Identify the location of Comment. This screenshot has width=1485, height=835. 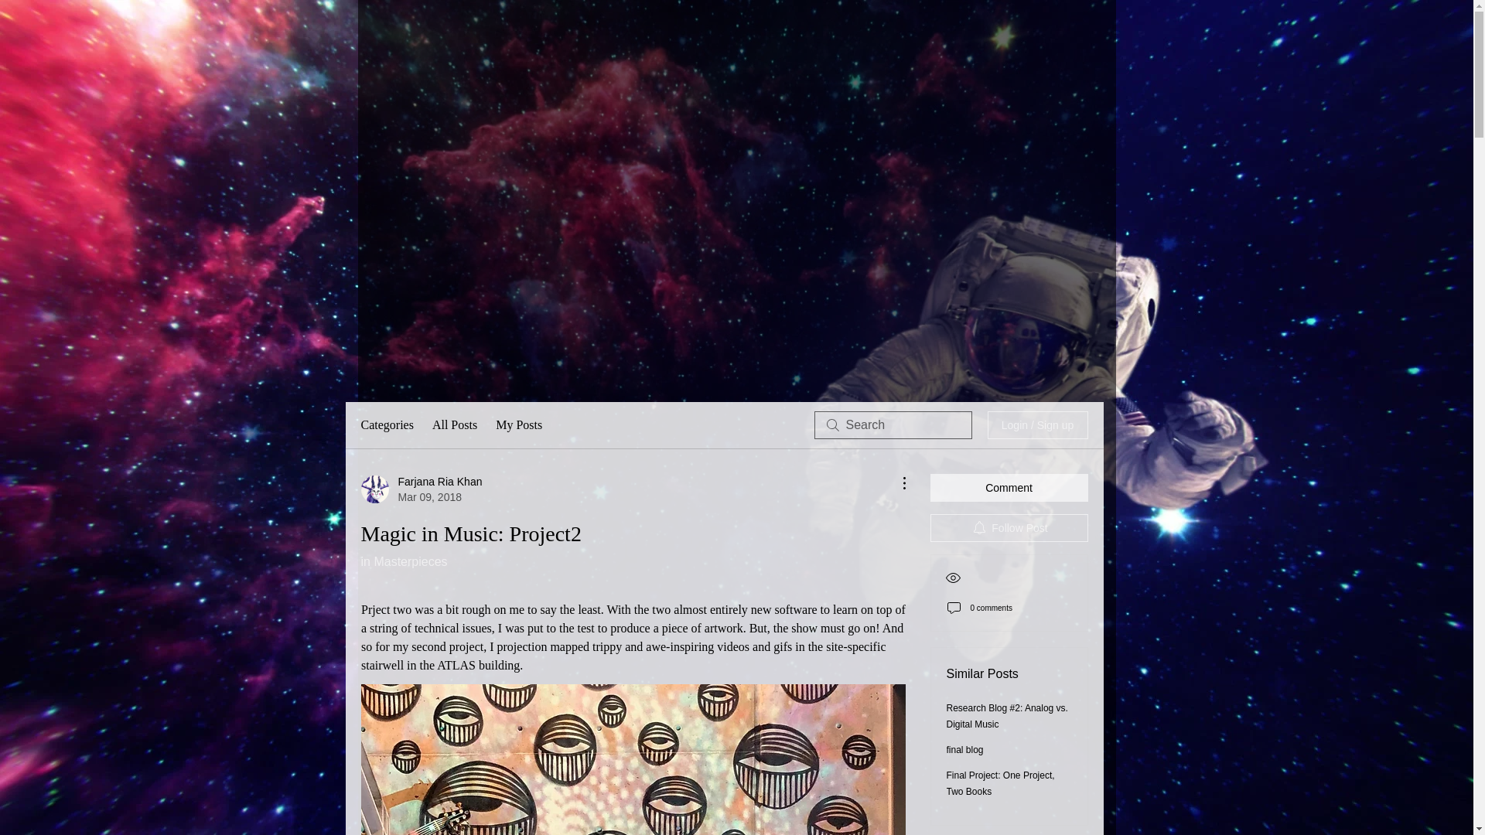
(1008, 488).